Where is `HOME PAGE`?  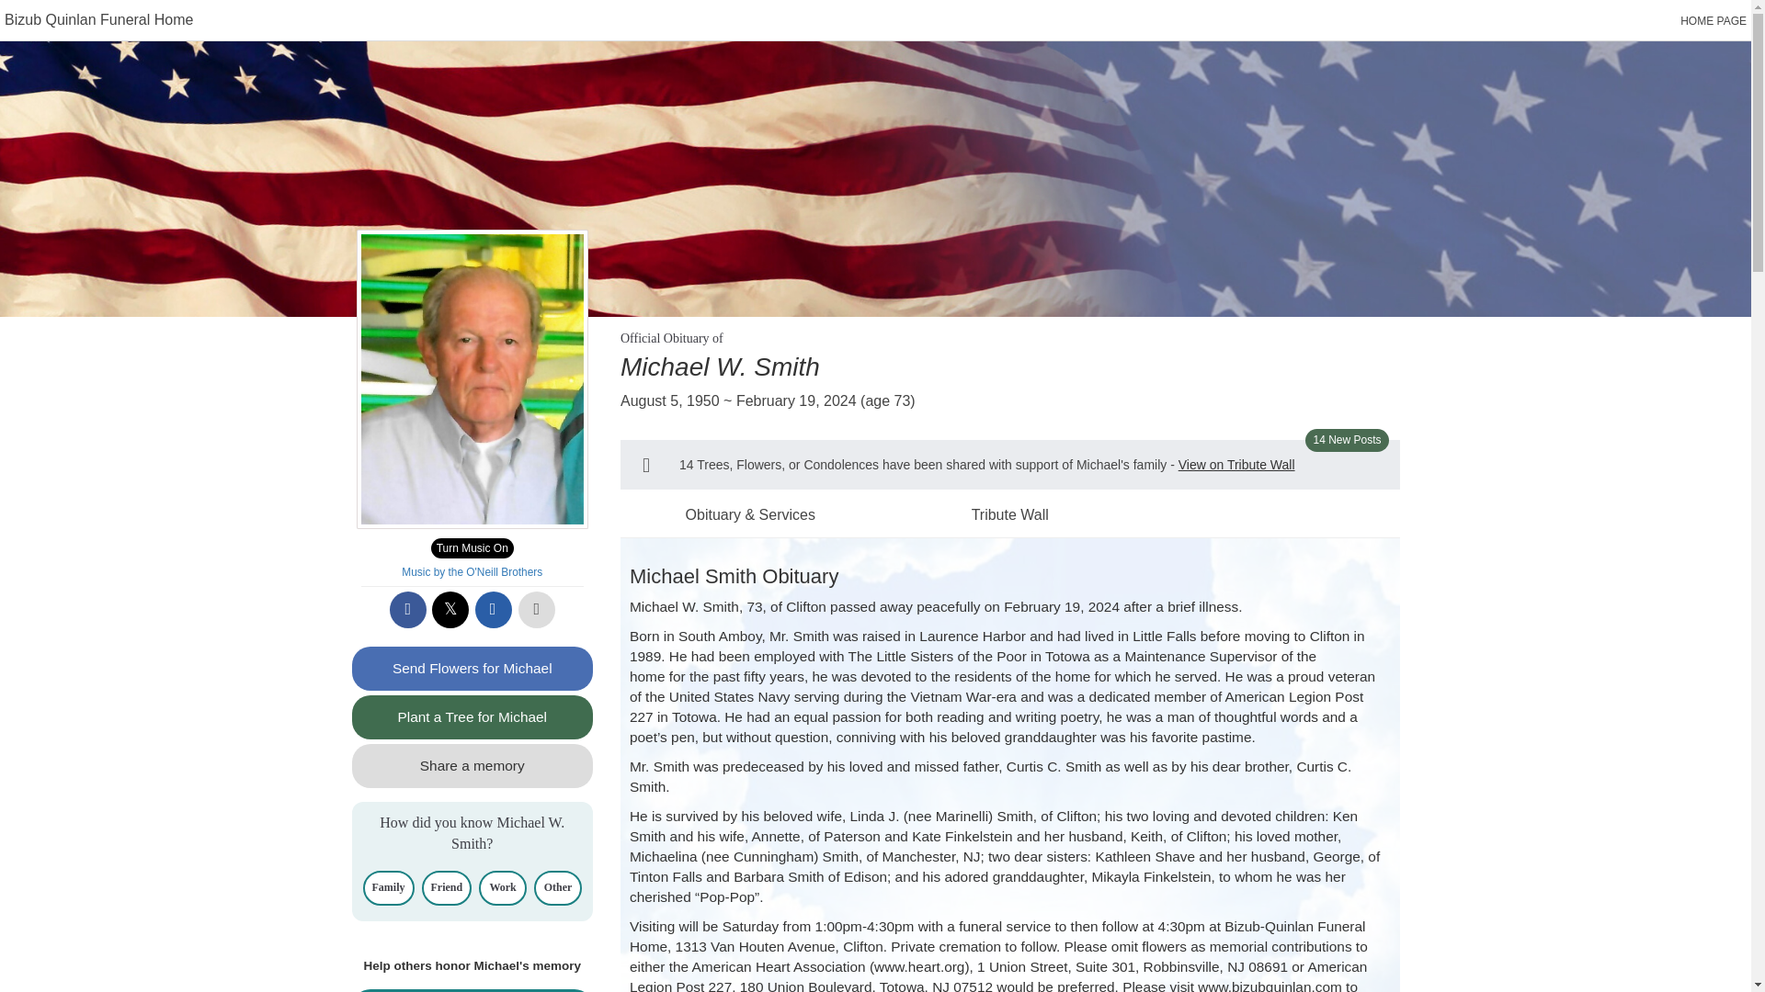 HOME PAGE is located at coordinates (1714, 21).